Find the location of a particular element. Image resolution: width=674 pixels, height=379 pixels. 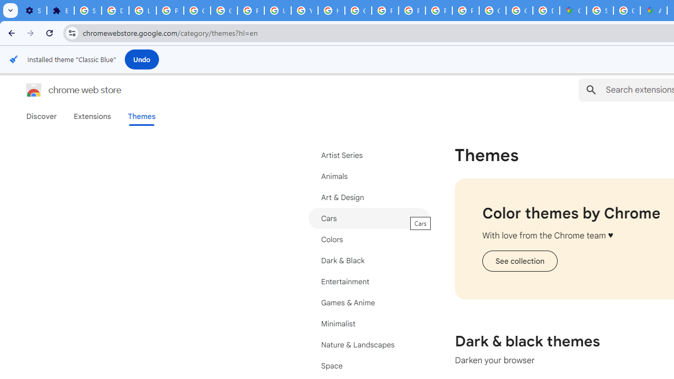

Google Account Help is located at coordinates (197, 11).